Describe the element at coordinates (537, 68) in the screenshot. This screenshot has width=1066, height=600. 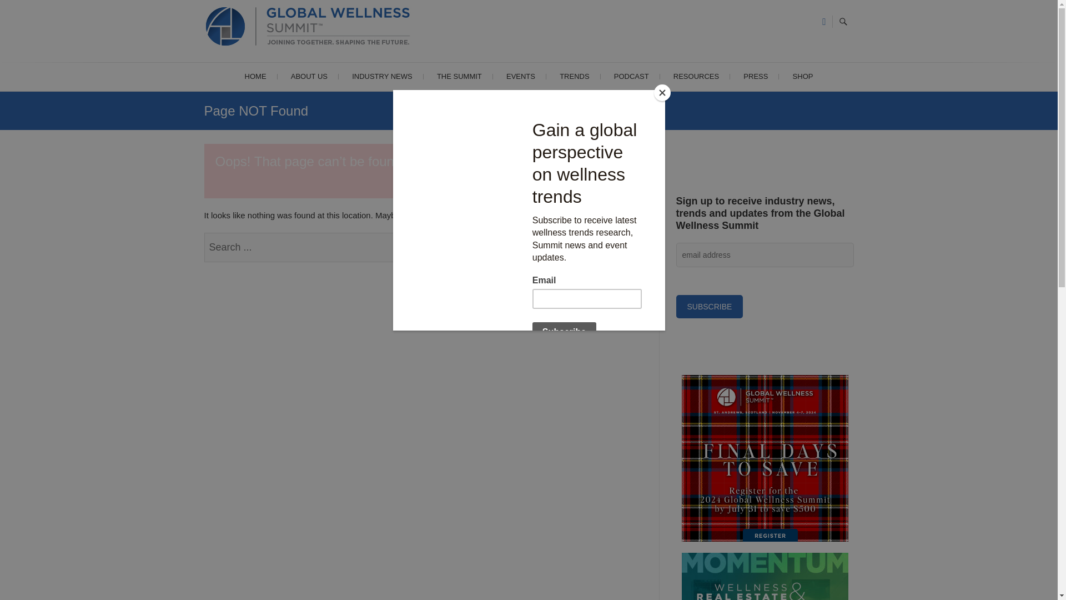
I see `Global Wellness Summit` at that location.